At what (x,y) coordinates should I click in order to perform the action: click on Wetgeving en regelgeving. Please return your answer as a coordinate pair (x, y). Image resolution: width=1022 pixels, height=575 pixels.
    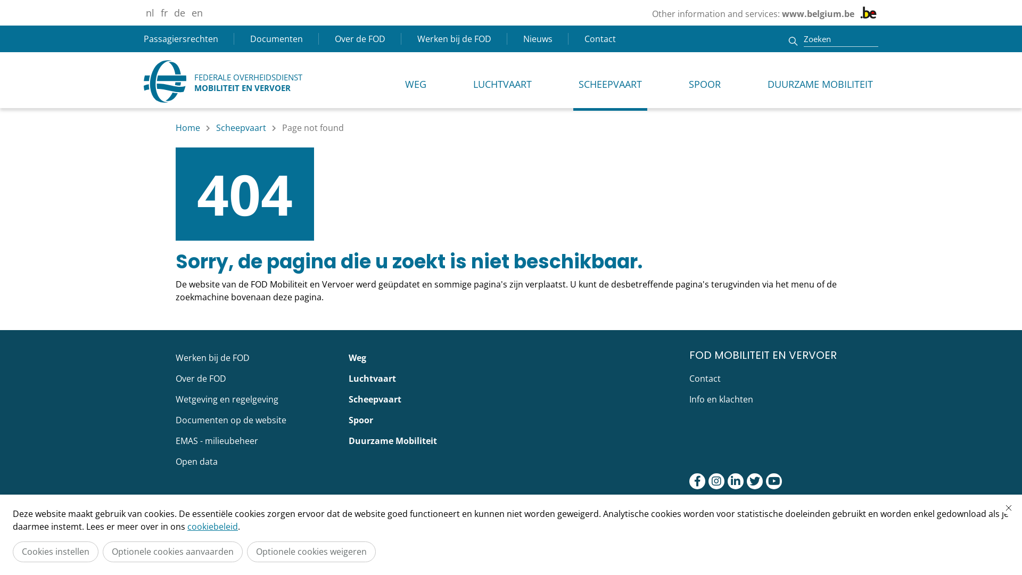
    Looking at the image, I should click on (254, 399).